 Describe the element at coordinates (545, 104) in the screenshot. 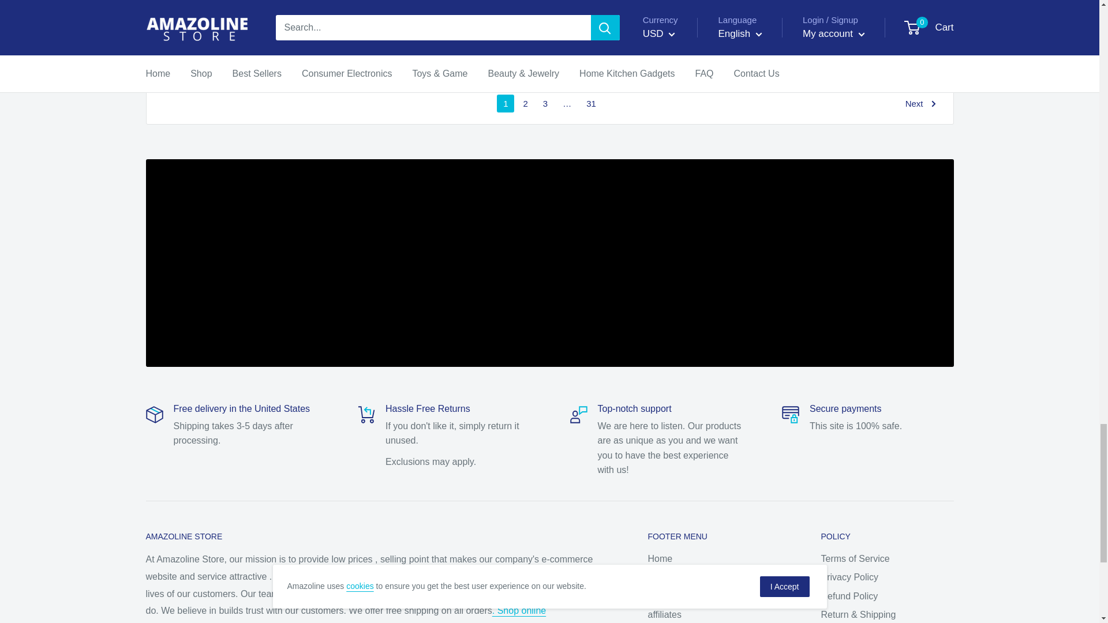

I see `Navigate to page 3` at that location.